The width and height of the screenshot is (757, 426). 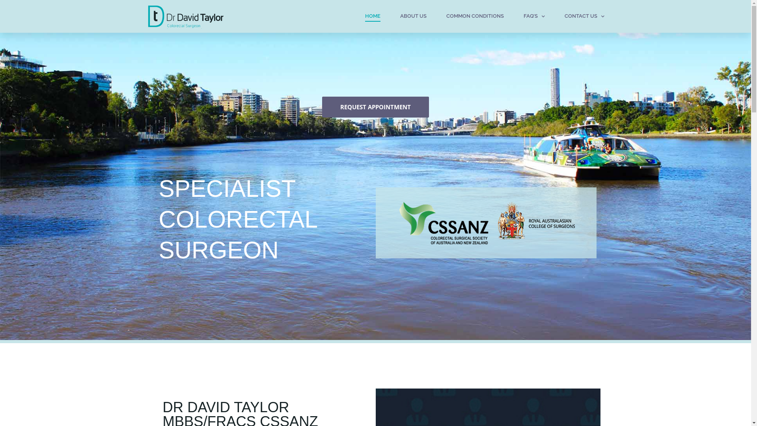 What do you see at coordinates (373, 16) in the screenshot?
I see `HOME` at bounding box center [373, 16].